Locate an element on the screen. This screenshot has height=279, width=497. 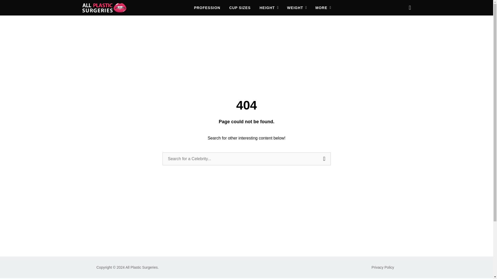
Privacy Policy is located at coordinates (383, 267).